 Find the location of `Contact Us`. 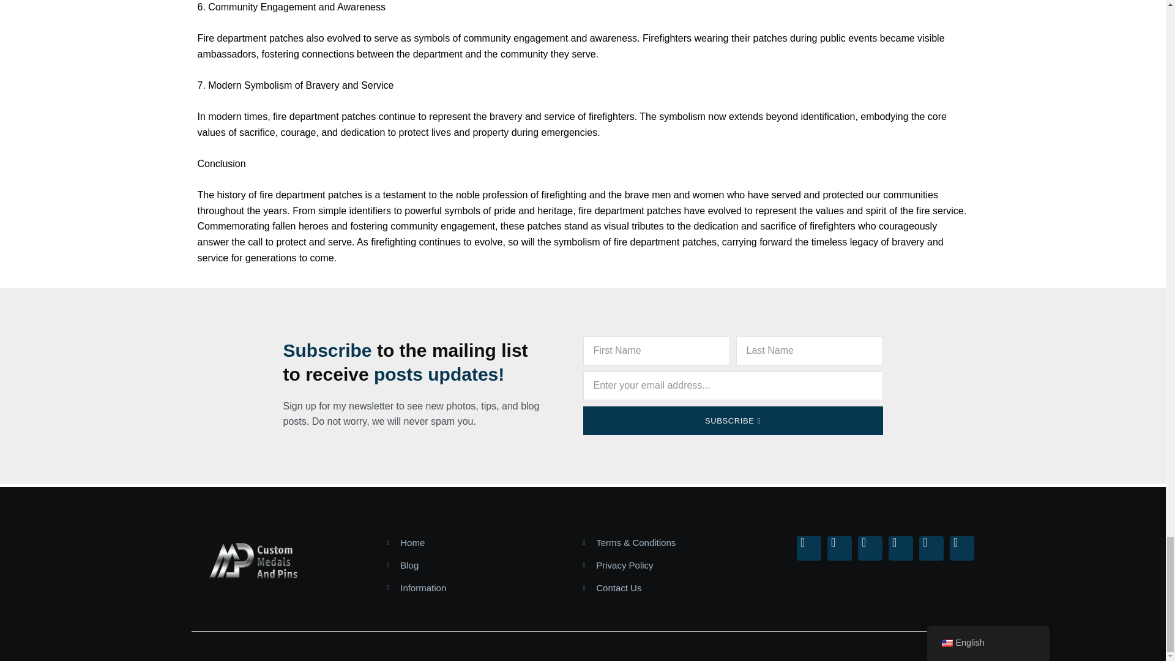

Contact Us is located at coordinates (671, 588).